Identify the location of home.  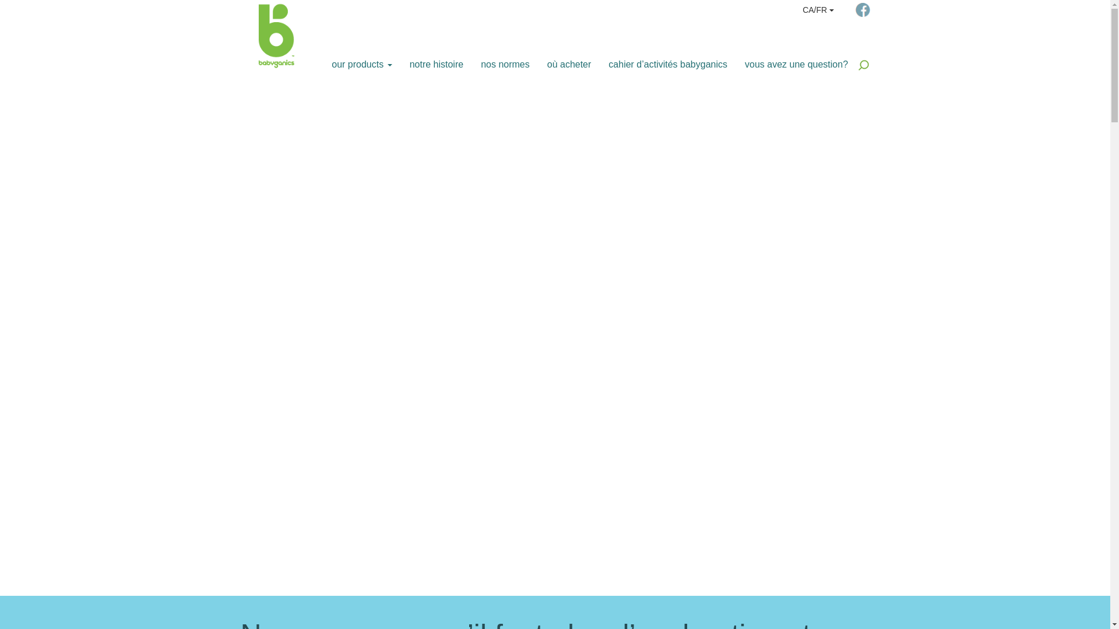
(269, 35).